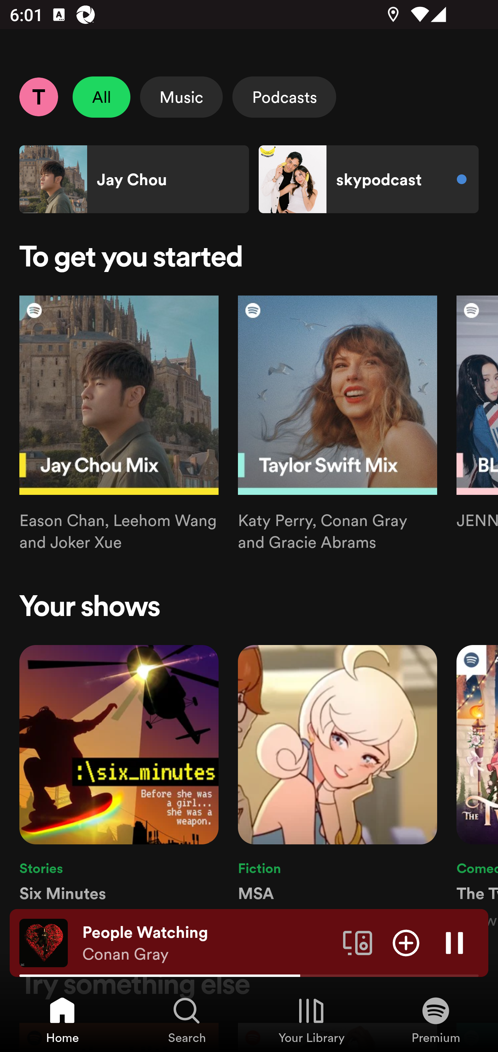 The image size is (498, 1052). Describe the element at coordinates (358, 942) in the screenshot. I see `Connect to a device. Opens the devices menu` at that location.